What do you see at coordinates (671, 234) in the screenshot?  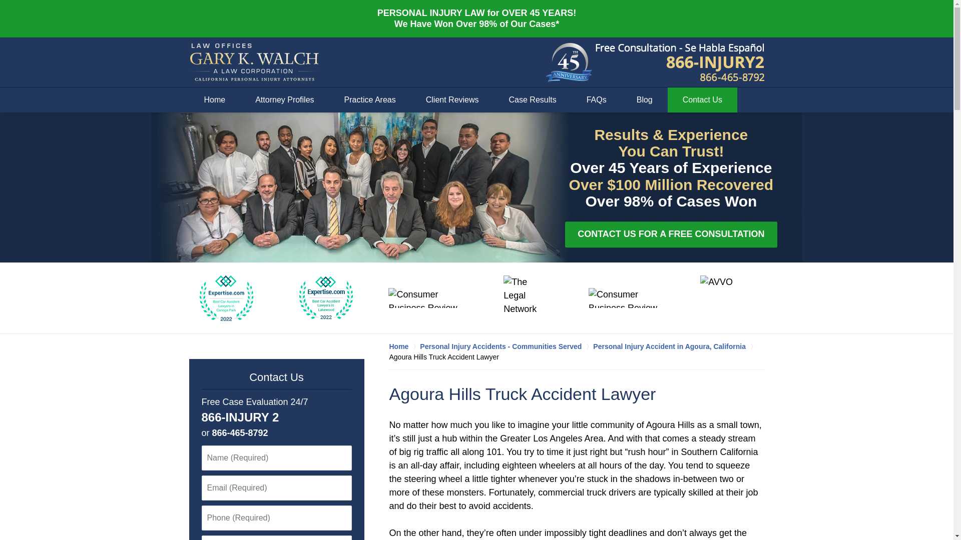 I see `CONTACT US FOR A FREE CONSULTATION` at bounding box center [671, 234].